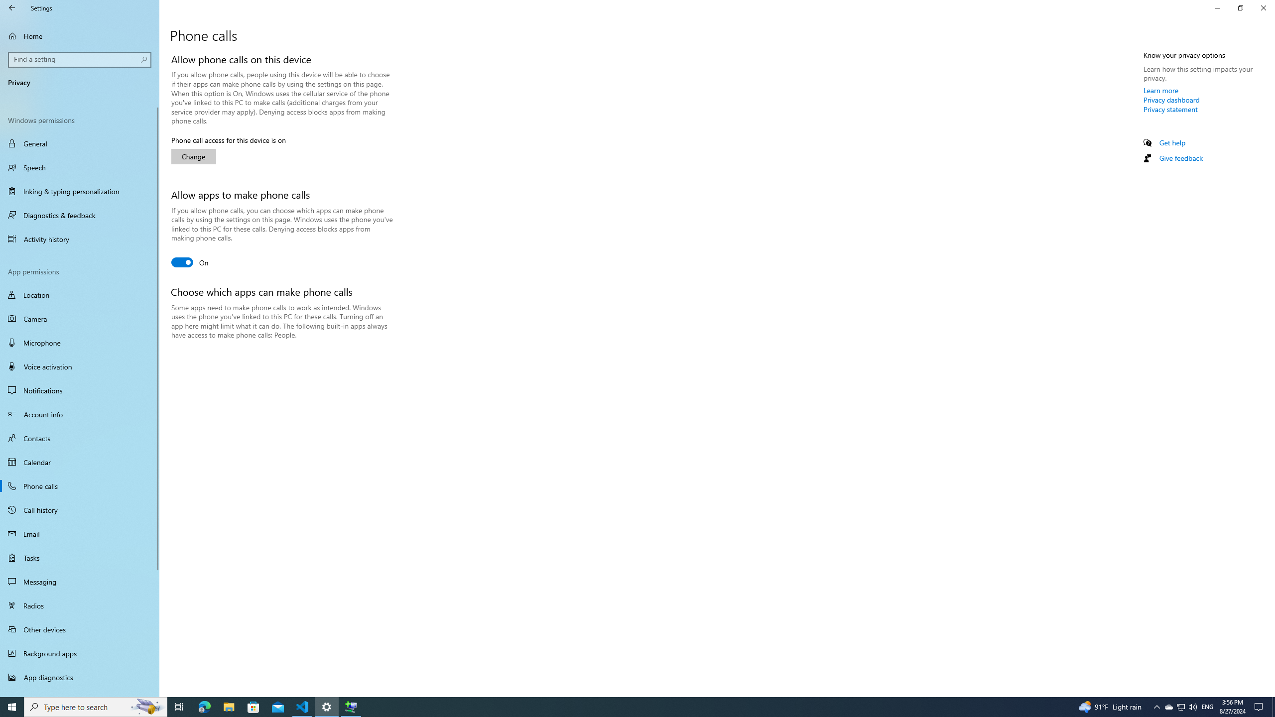  I want to click on Microsoft Edge, so click(80, 342).